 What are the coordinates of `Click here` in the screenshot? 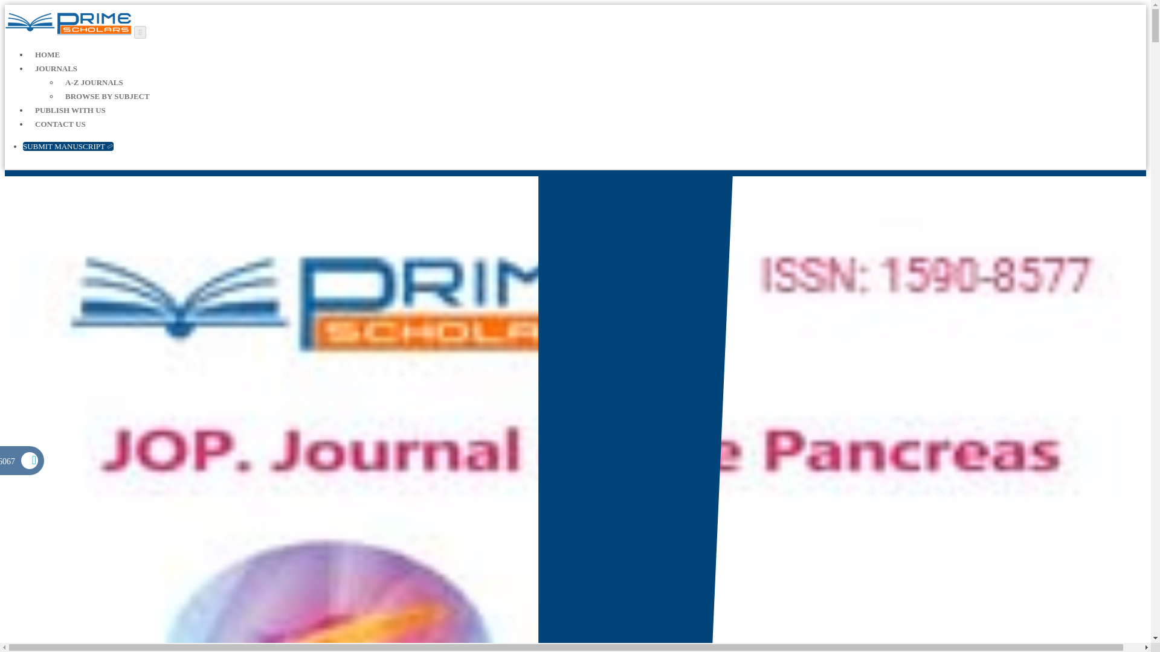 It's located at (60, 125).